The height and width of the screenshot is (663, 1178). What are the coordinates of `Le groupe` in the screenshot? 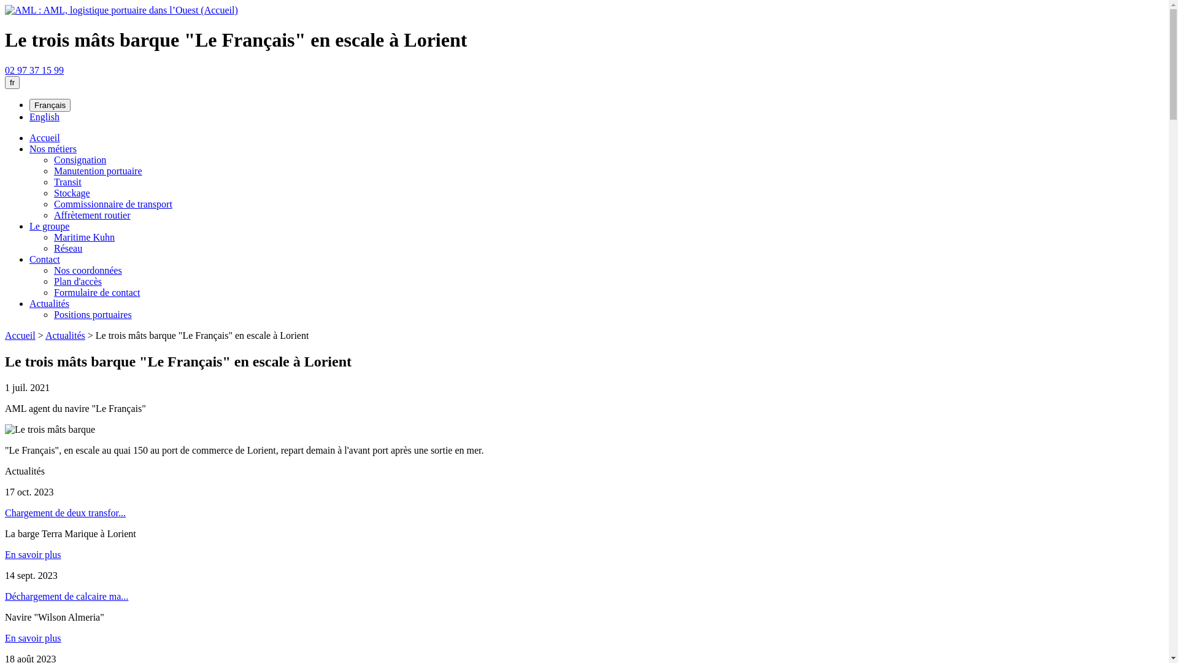 It's located at (49, 226).